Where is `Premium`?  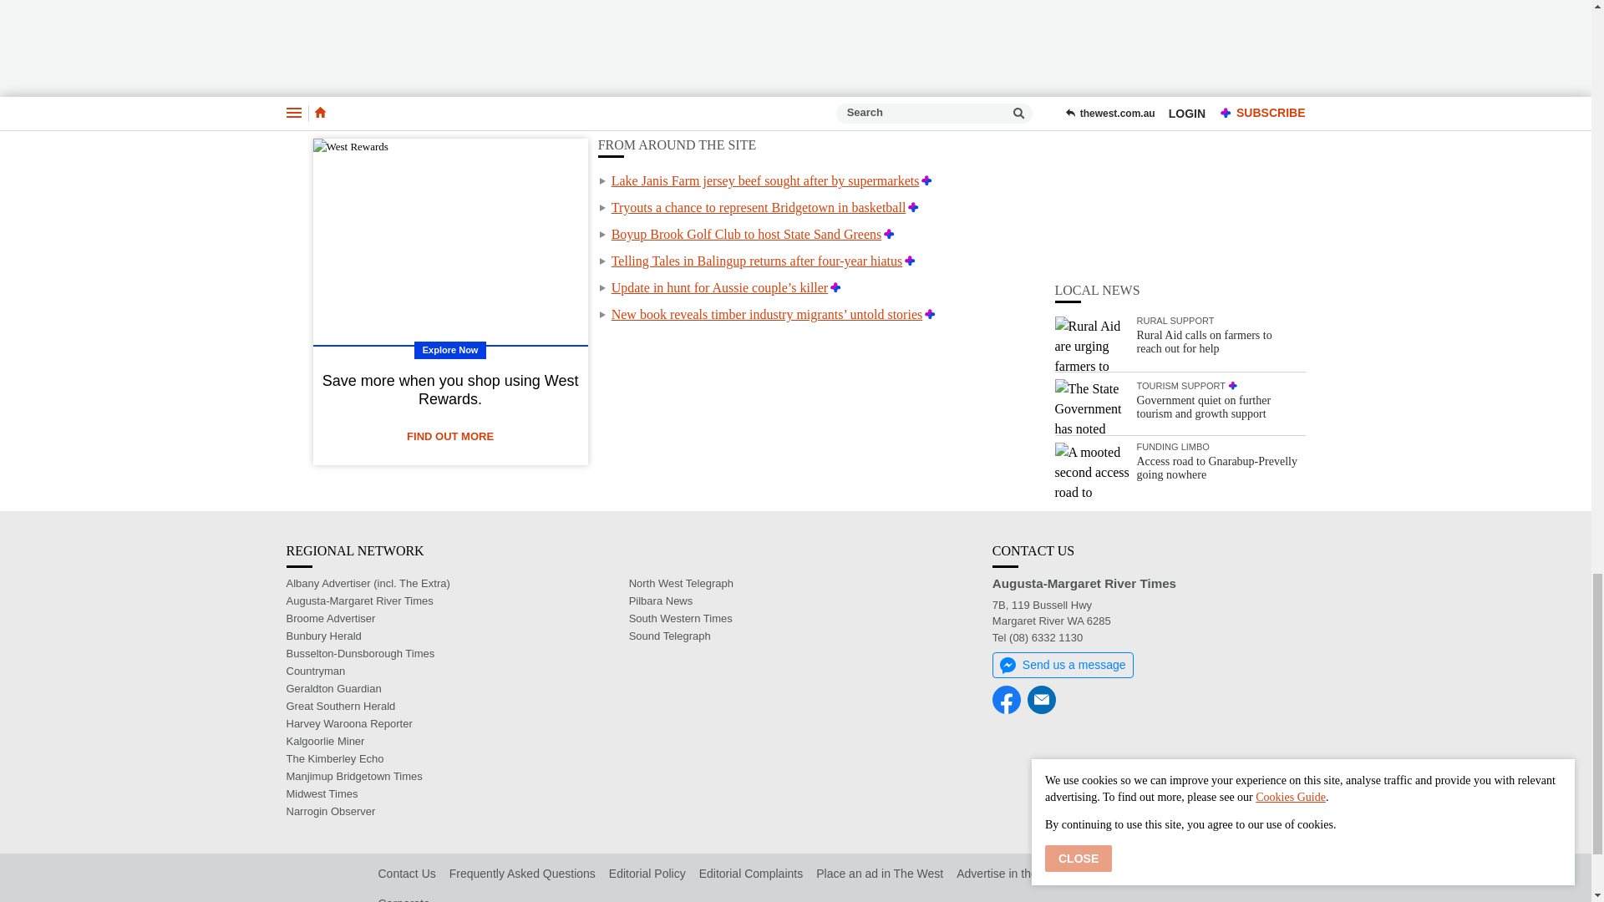
Premium is located at coordinates (926, 180).